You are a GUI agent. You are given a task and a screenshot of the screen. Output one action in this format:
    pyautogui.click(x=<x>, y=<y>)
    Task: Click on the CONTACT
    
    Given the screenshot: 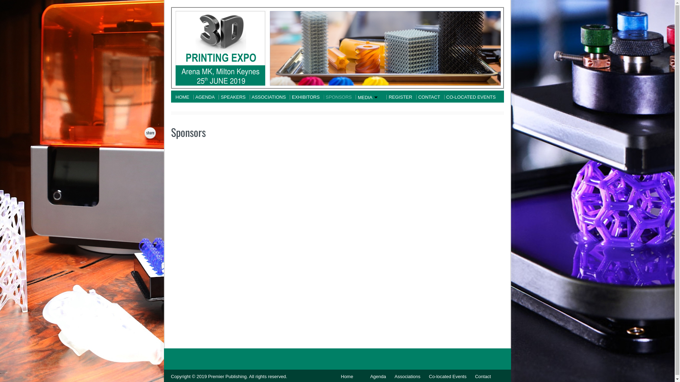 What is the action you would take?
    pyautogui.click(x=429, y=97)
    